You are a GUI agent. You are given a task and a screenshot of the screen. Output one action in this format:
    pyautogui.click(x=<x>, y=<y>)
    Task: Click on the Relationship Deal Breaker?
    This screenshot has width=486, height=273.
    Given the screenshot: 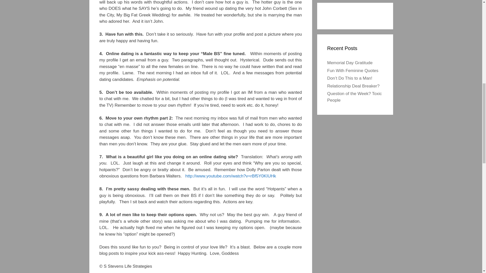 What is the action you would take?
    pyautogui.click(x=353, y=86)
    